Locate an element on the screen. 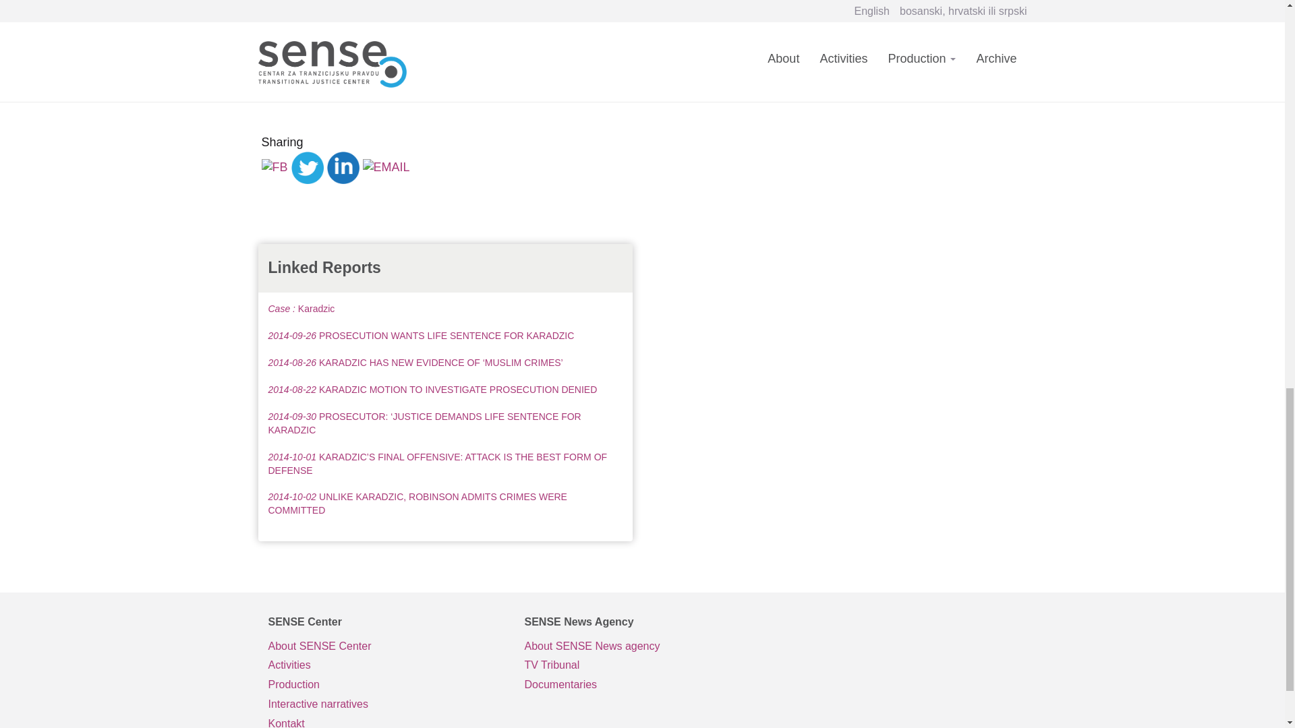 The image size is (1295, 728). Production is located at coordinates (386, 685).